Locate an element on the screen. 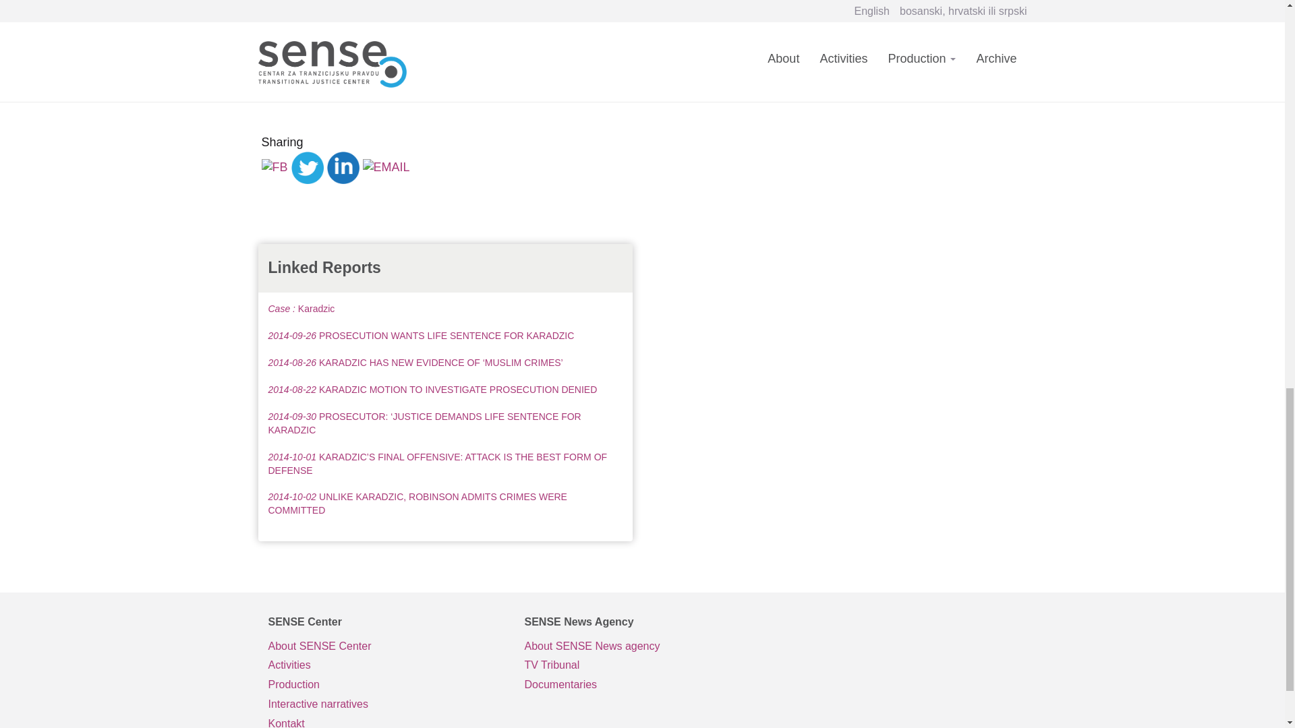 The image size is (1295, 728). Production is located at coordinates (386, 685).